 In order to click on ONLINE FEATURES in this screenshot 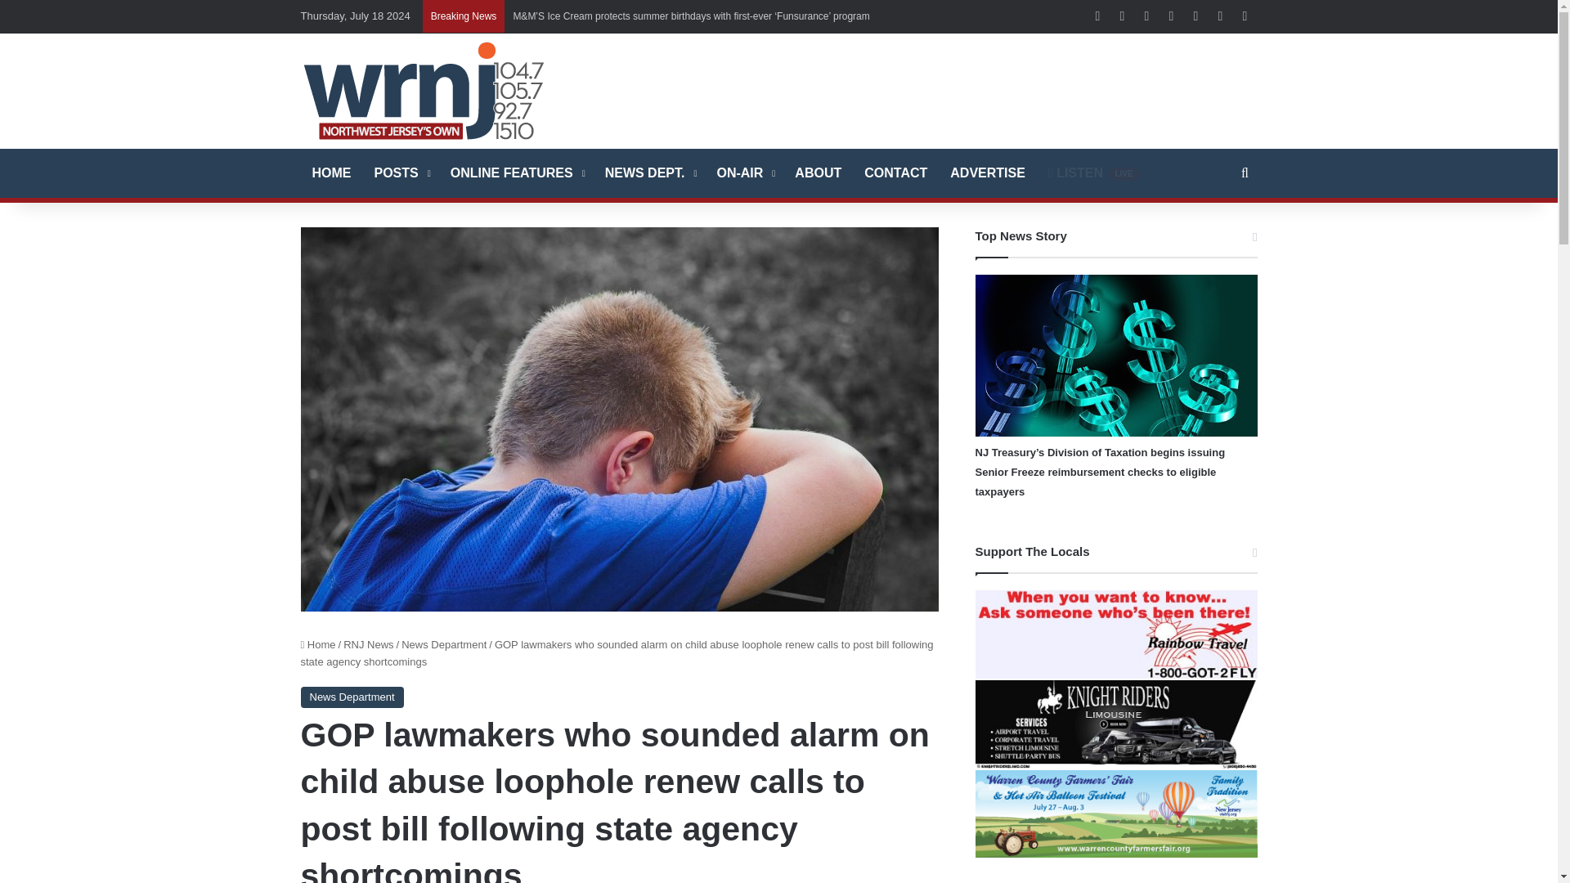, I will do `click(516, 173)`.